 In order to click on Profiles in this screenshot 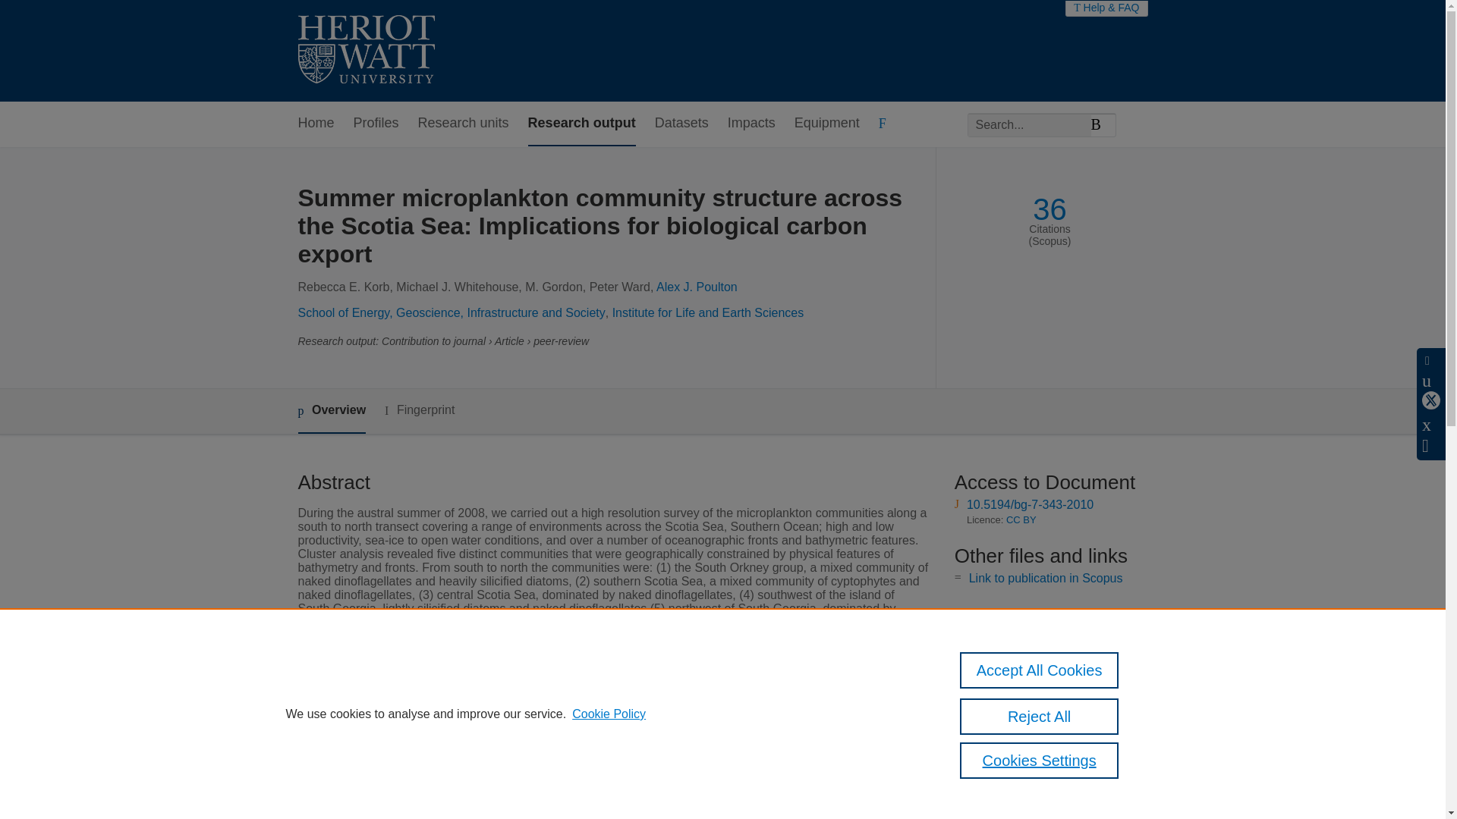, I will do `click(376, 124)`.